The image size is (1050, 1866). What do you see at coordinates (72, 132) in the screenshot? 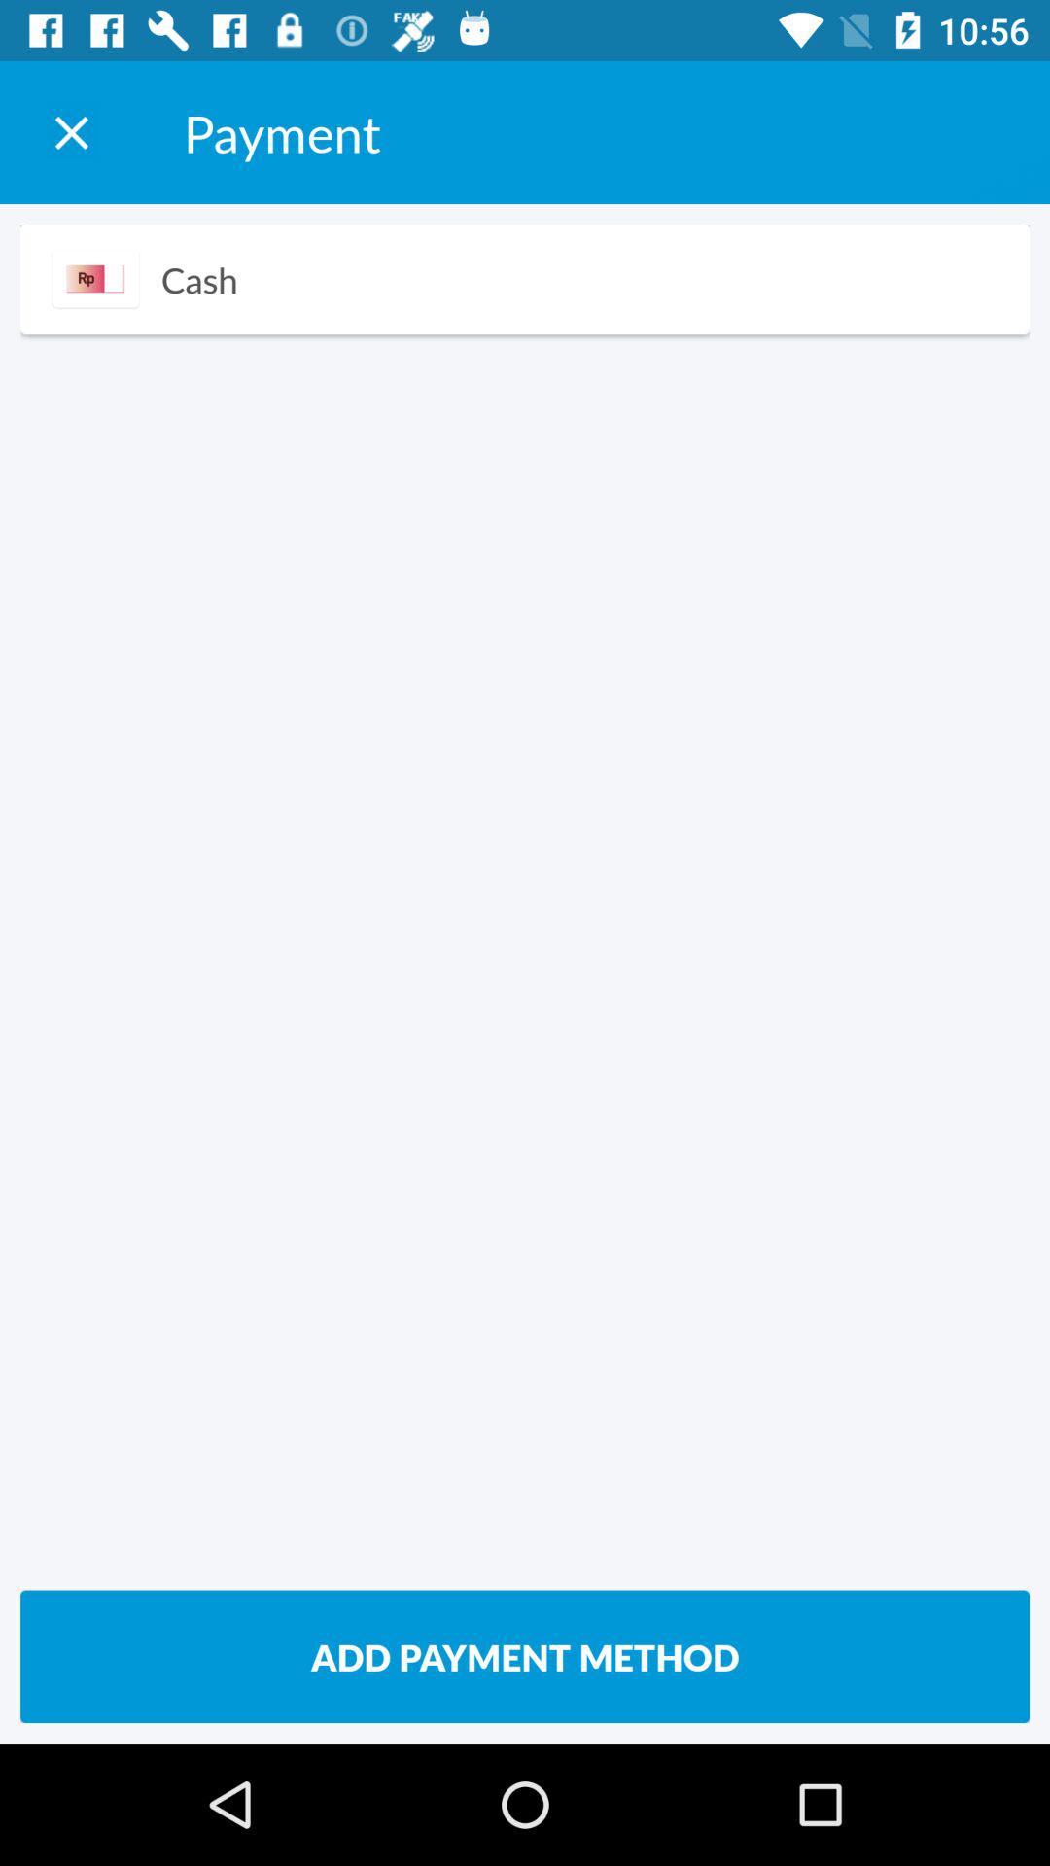
I see `close payment window` at bounding box center [72, 132].